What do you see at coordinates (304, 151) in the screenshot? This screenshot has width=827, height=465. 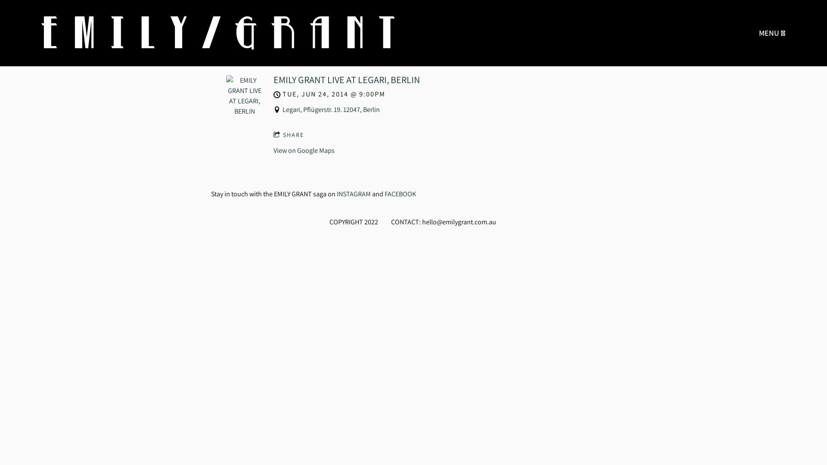 I see `View on Google Maps` at bounding box center [304, 151].